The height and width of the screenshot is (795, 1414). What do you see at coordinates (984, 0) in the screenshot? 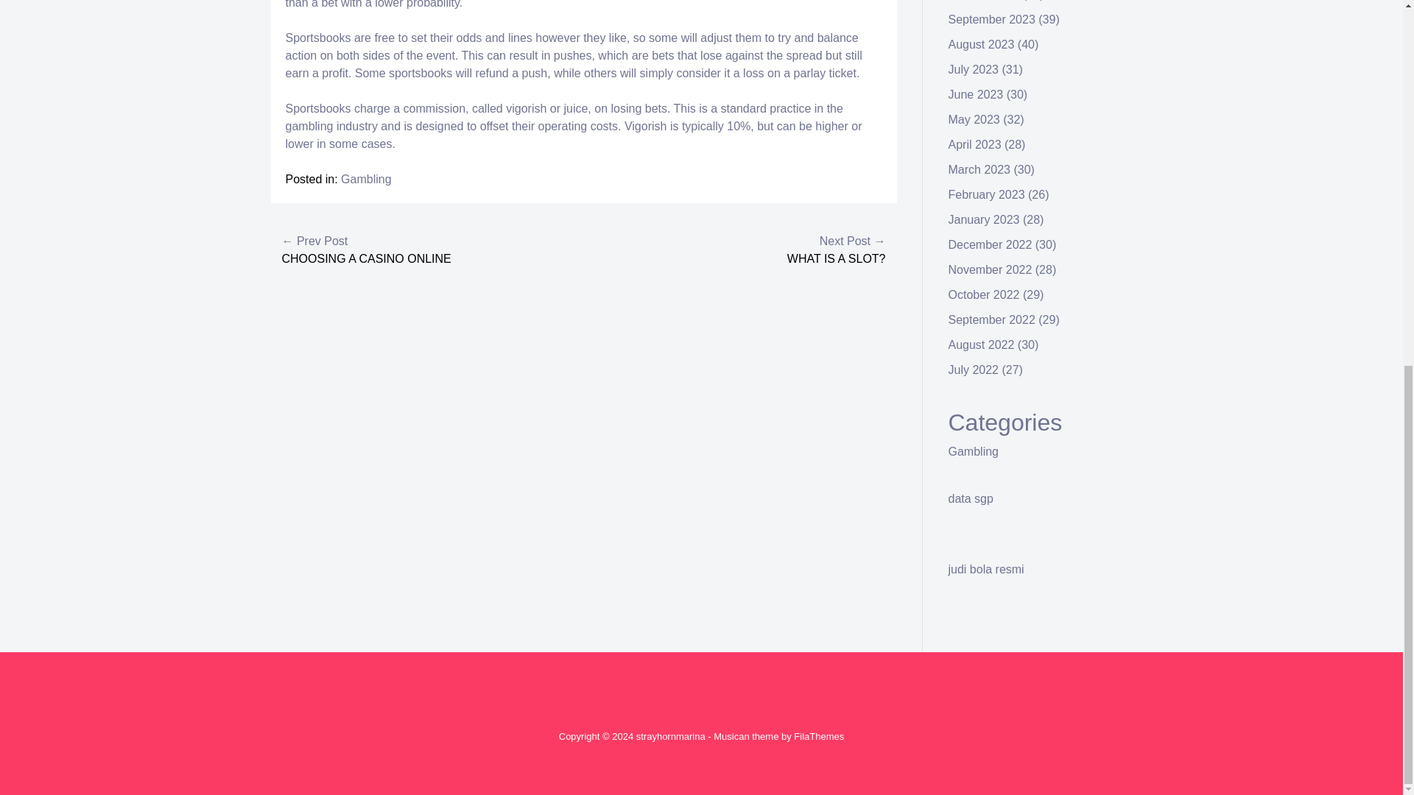
I see `October 2023` at bounding box center [984, 0].